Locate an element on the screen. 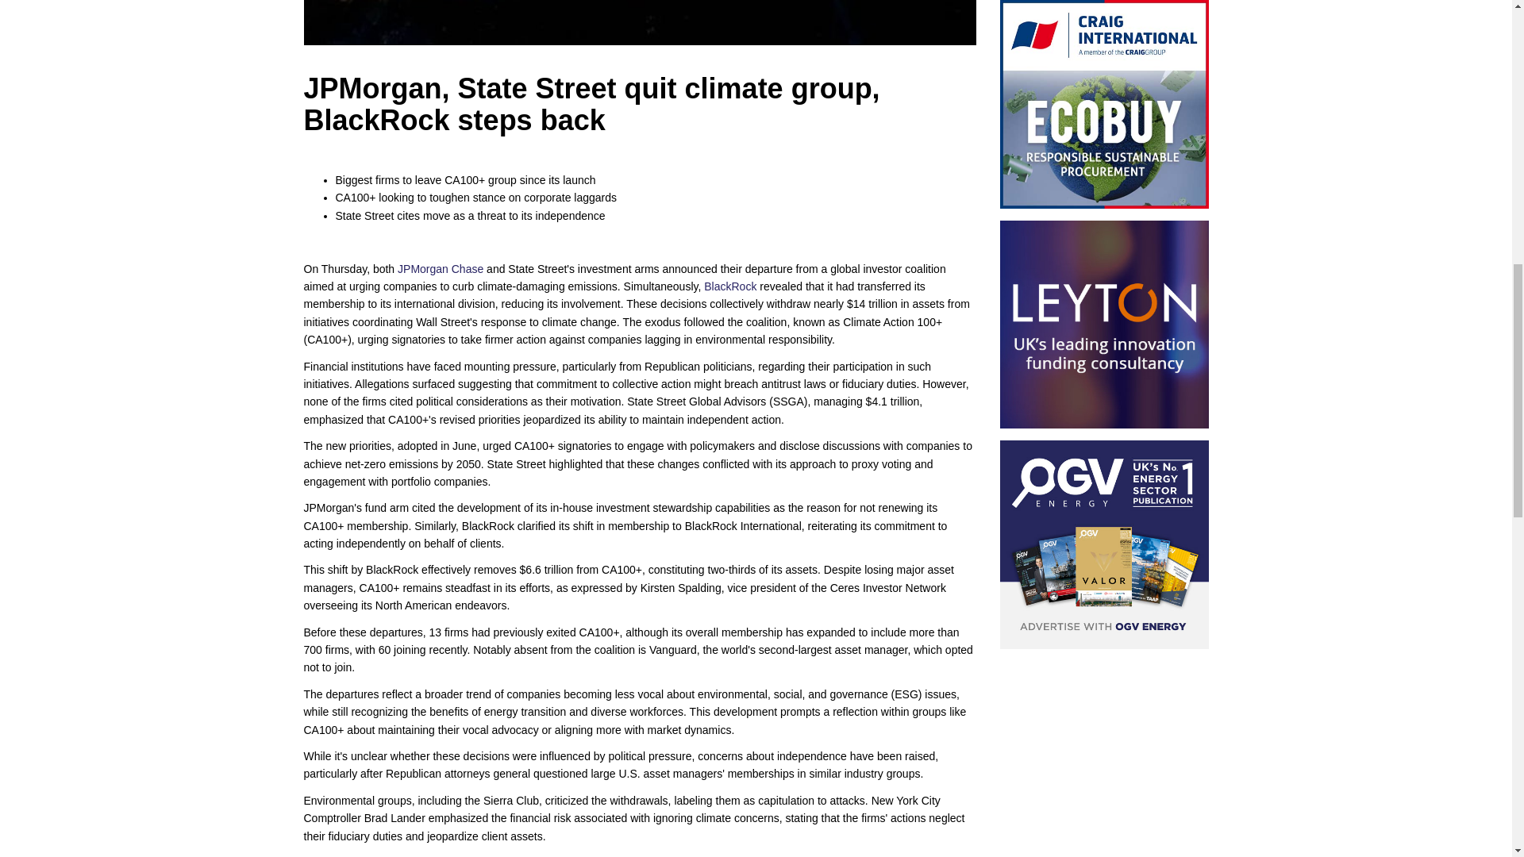 Image resolution: width=1524 pixels, height=857 pixels. JPMorgan Chase is located at coordinates (440, 268).